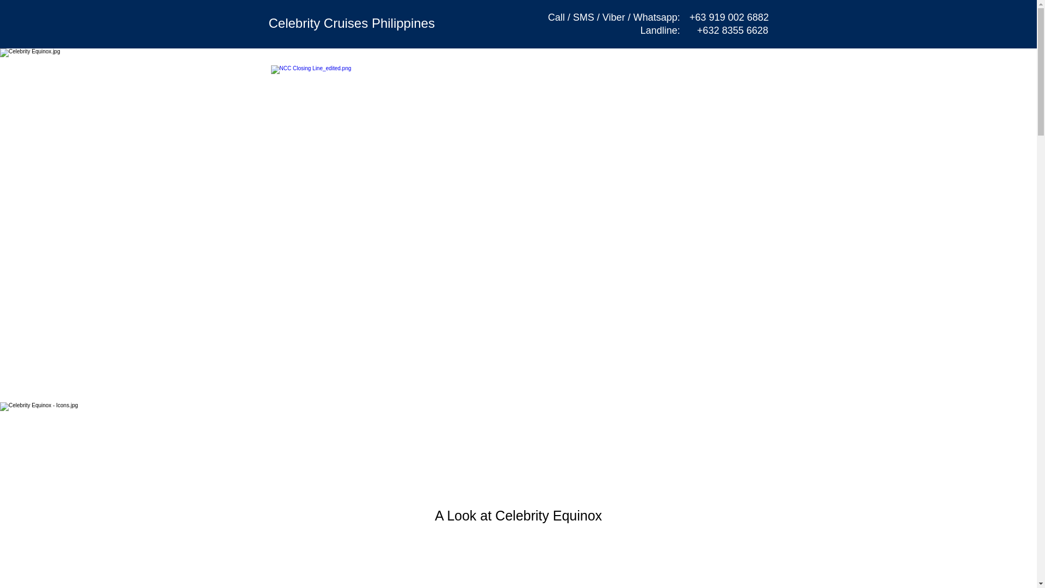  I want to click on HOME, so click(397, 82).